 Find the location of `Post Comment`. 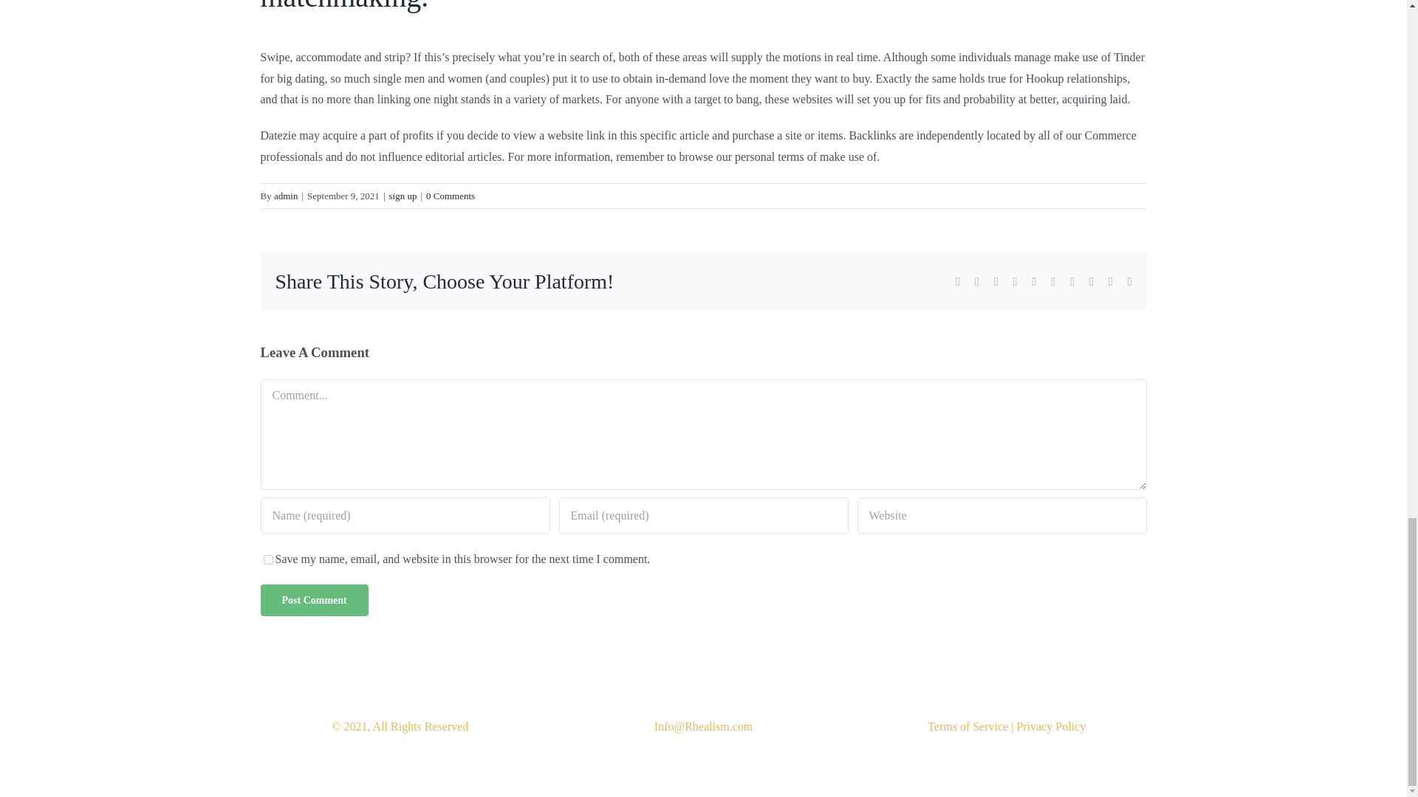

Post Comment is located at coordinates (313, 599).